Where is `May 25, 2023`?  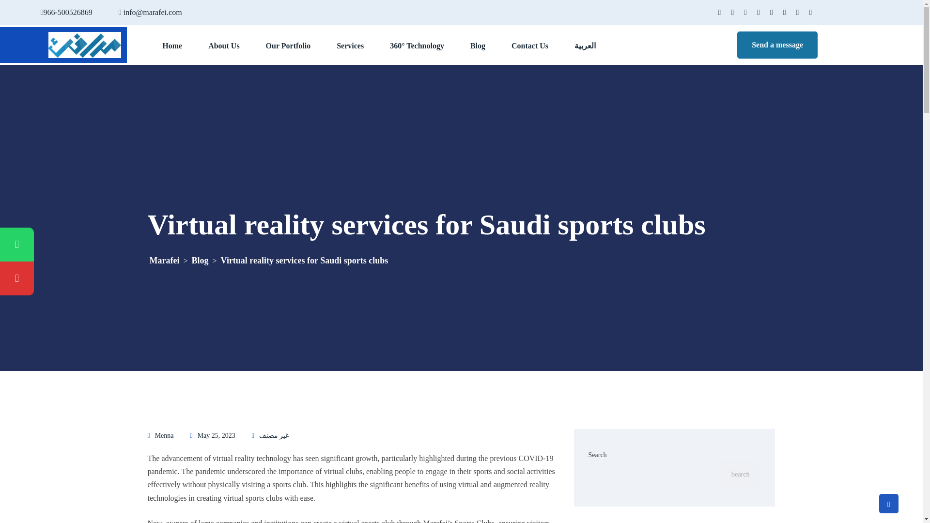 May 25, 2023 is located at coordinates (216, 436).